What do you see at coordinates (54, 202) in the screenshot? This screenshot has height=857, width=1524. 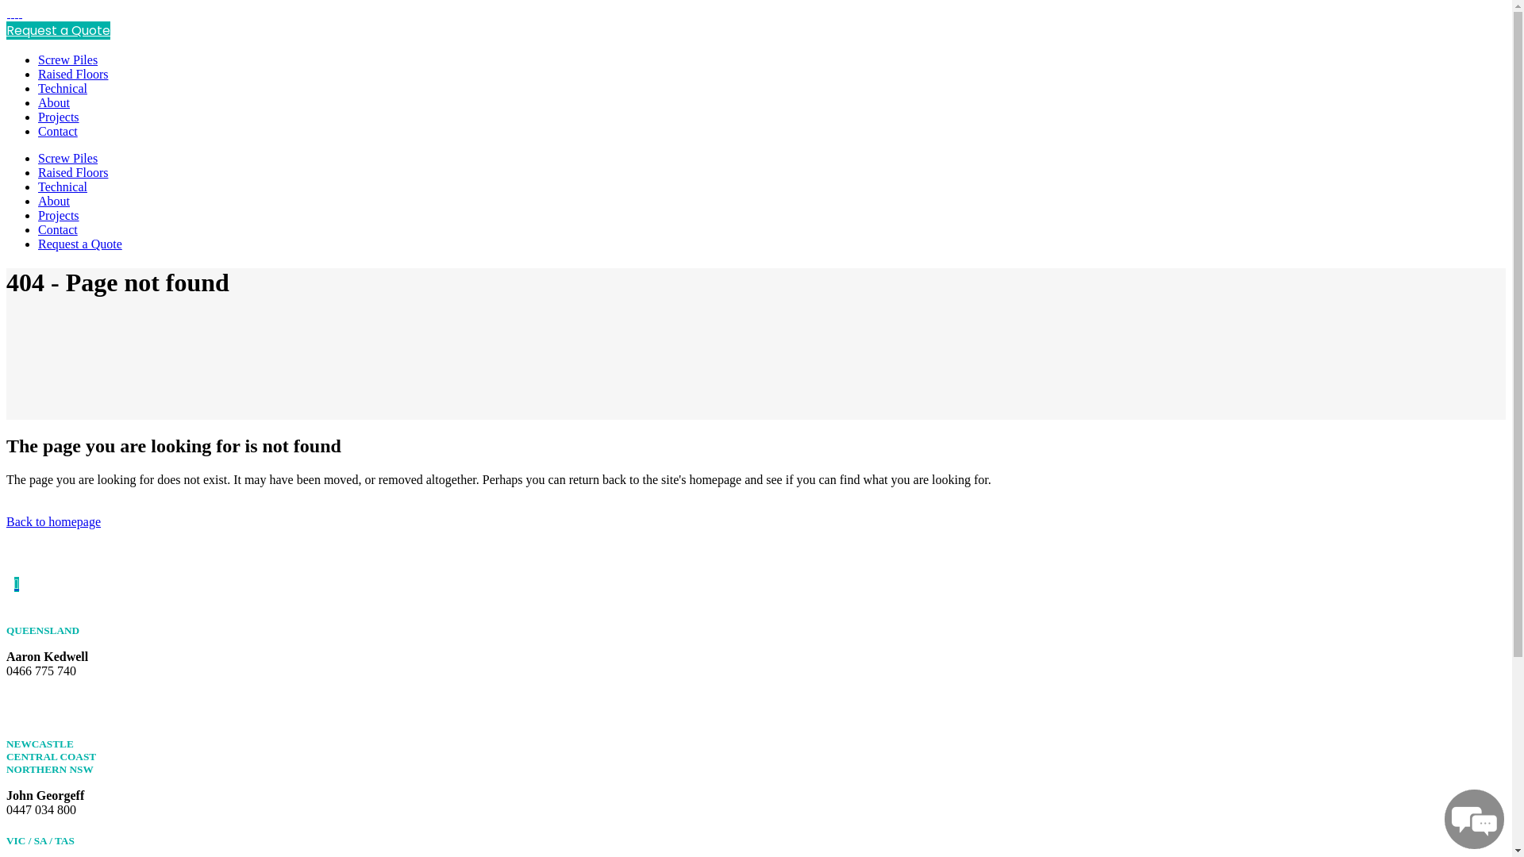 I see `About` at bounding box center [54, 202].